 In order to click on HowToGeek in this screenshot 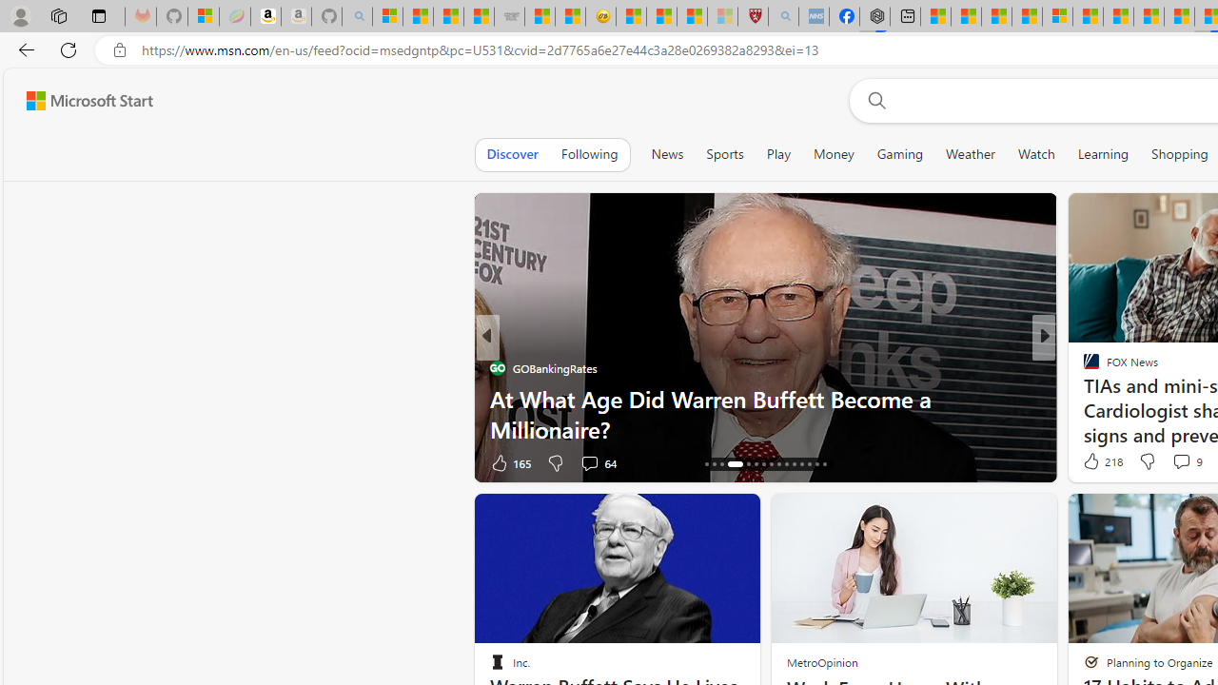, I will do `click(1083, 398)`.